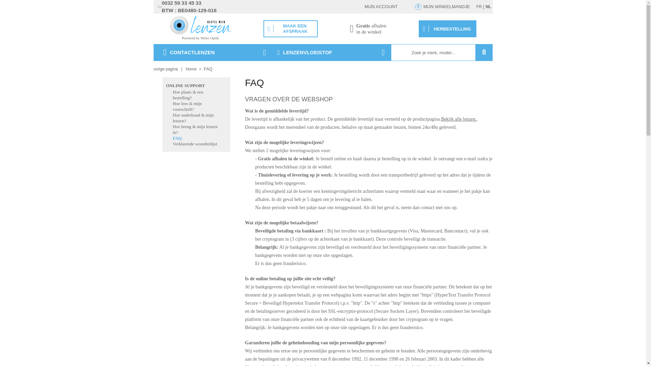  What do you see at coordinates (479, 7) in the screenshot?
I see `FR` at bounding box center [479, 7].